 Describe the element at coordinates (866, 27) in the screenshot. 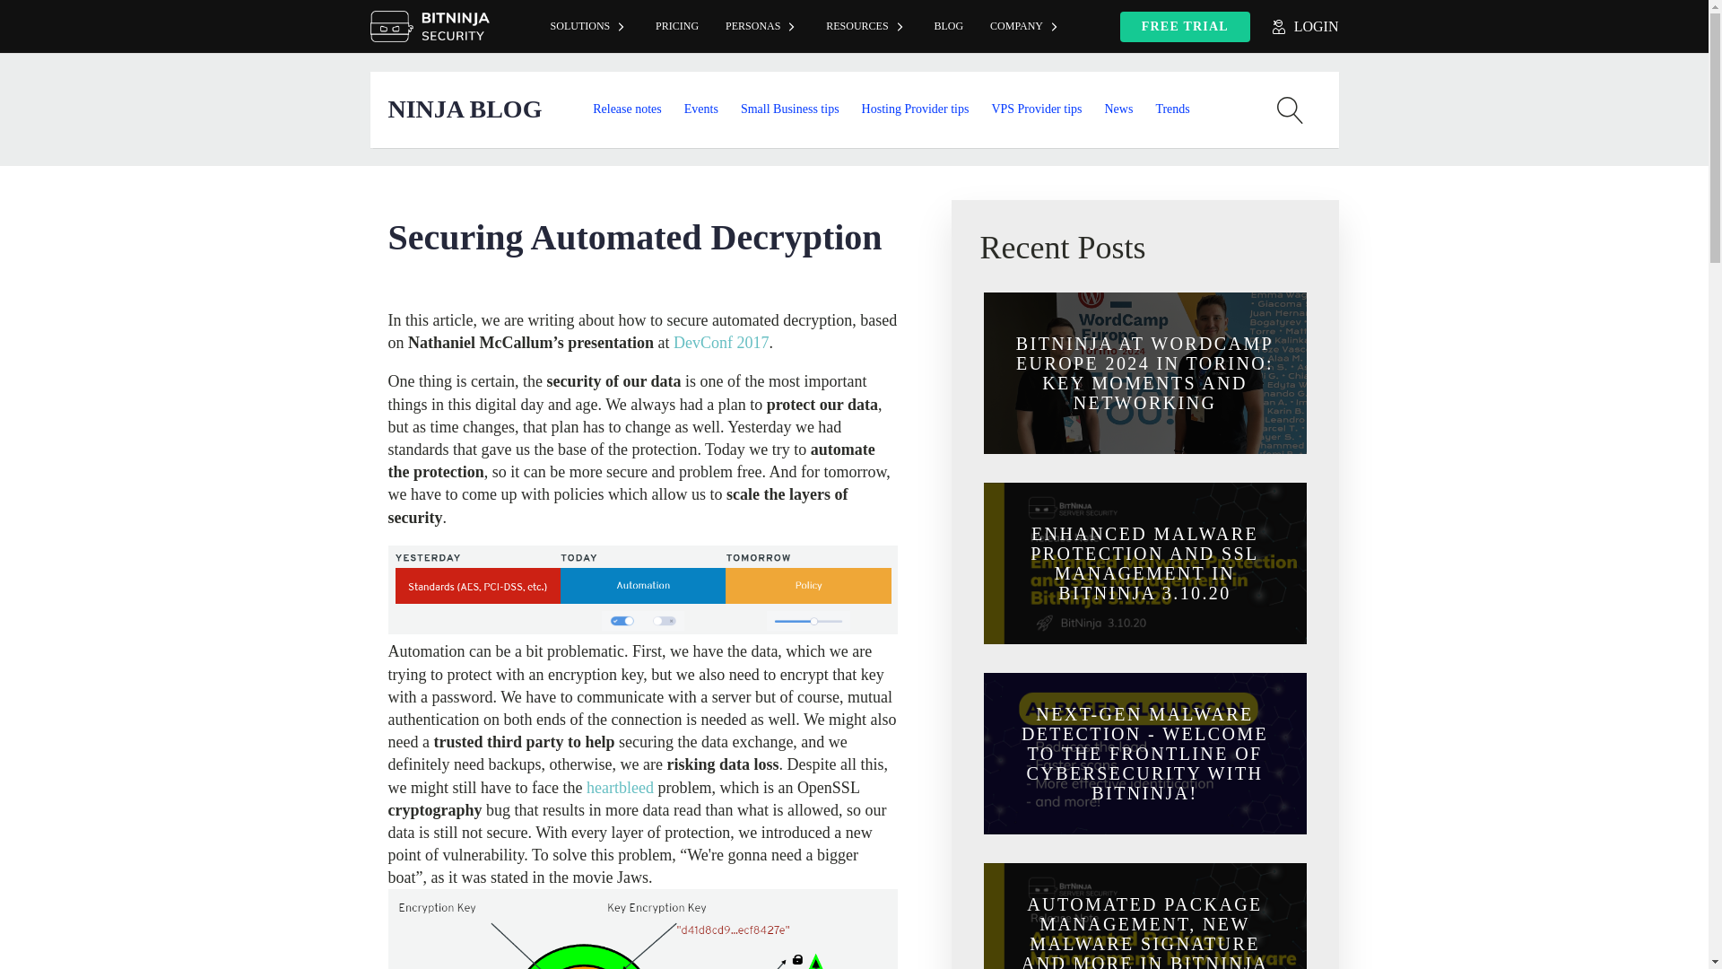

I see `RESOURCES` at that location.